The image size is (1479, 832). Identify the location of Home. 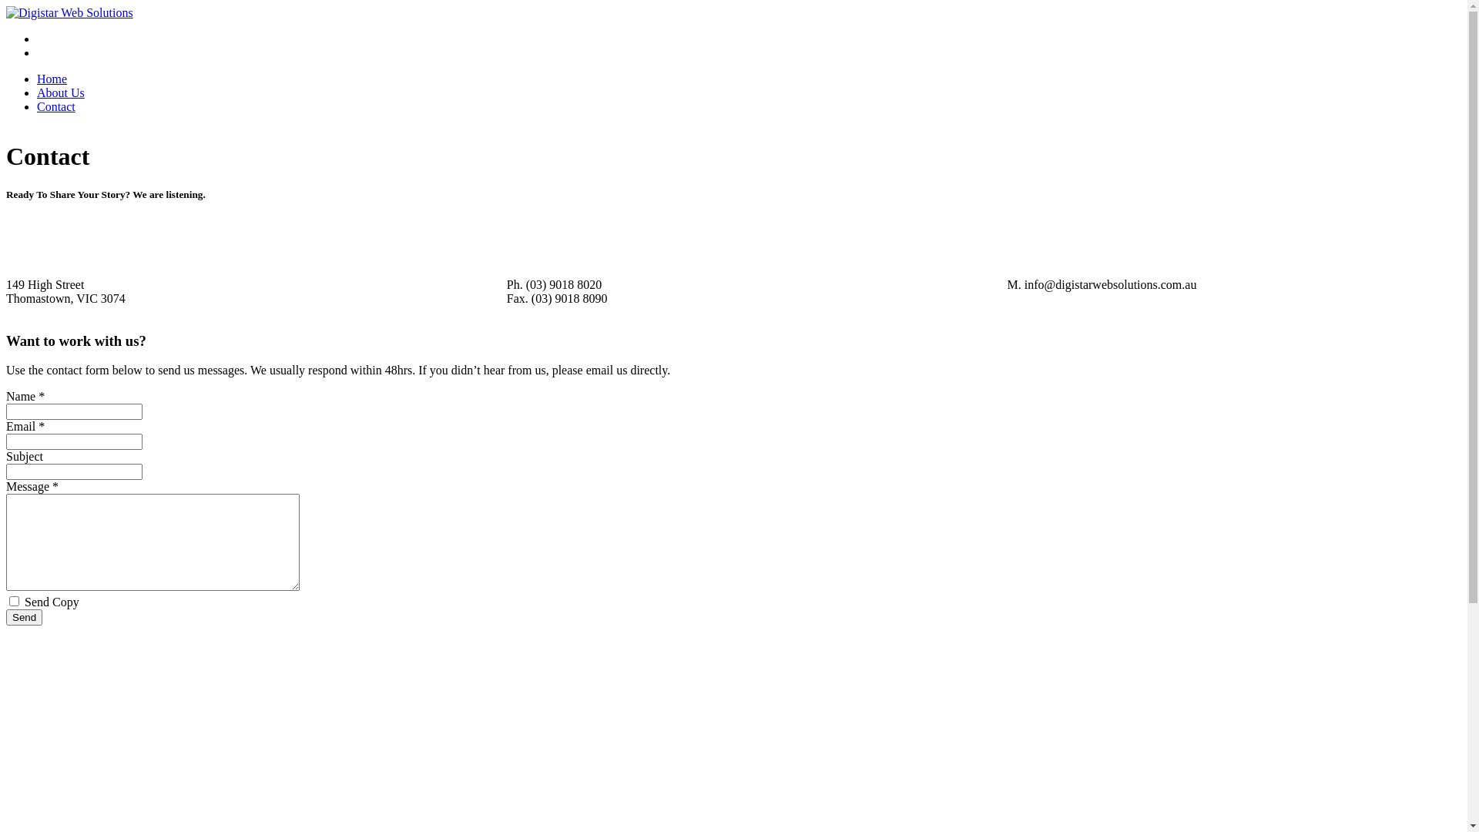
(52, 79).